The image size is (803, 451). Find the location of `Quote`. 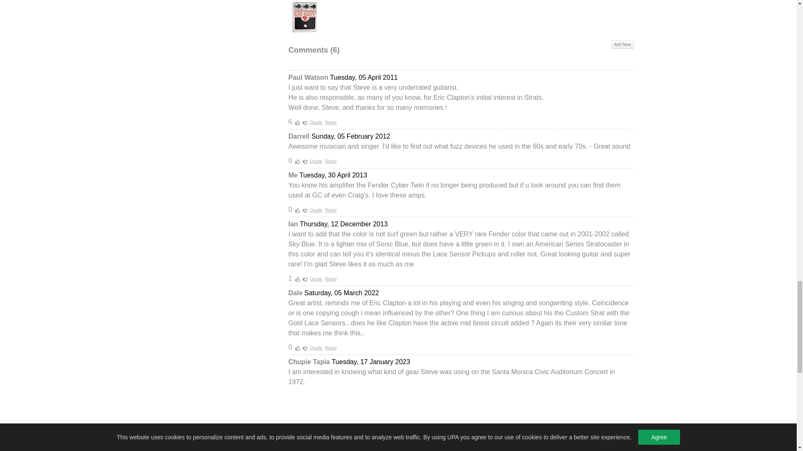

Quote is located at coordinates (316, 210).